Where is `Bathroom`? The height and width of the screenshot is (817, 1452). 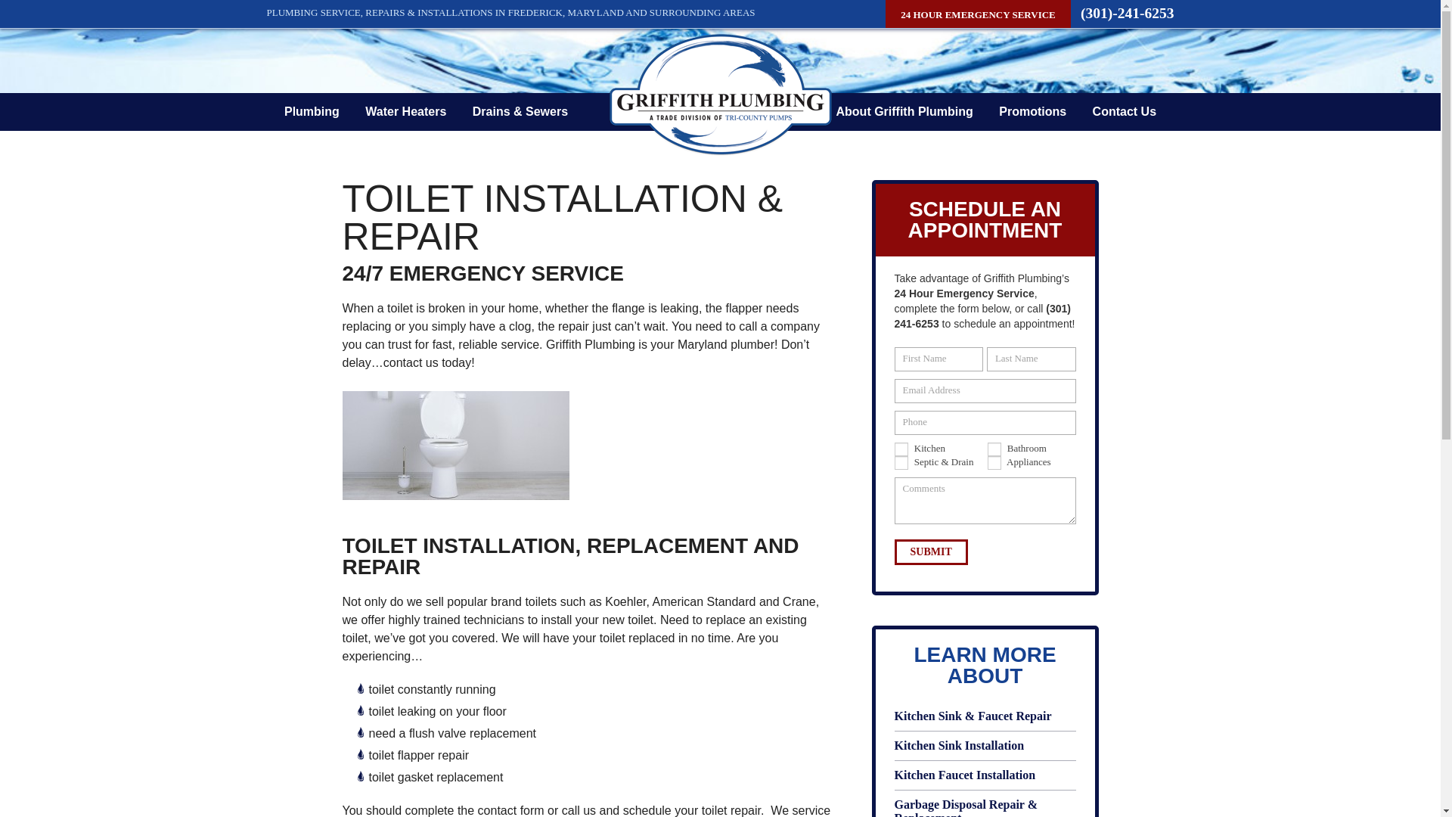 Bathroom is located at coordinates (994, 449).